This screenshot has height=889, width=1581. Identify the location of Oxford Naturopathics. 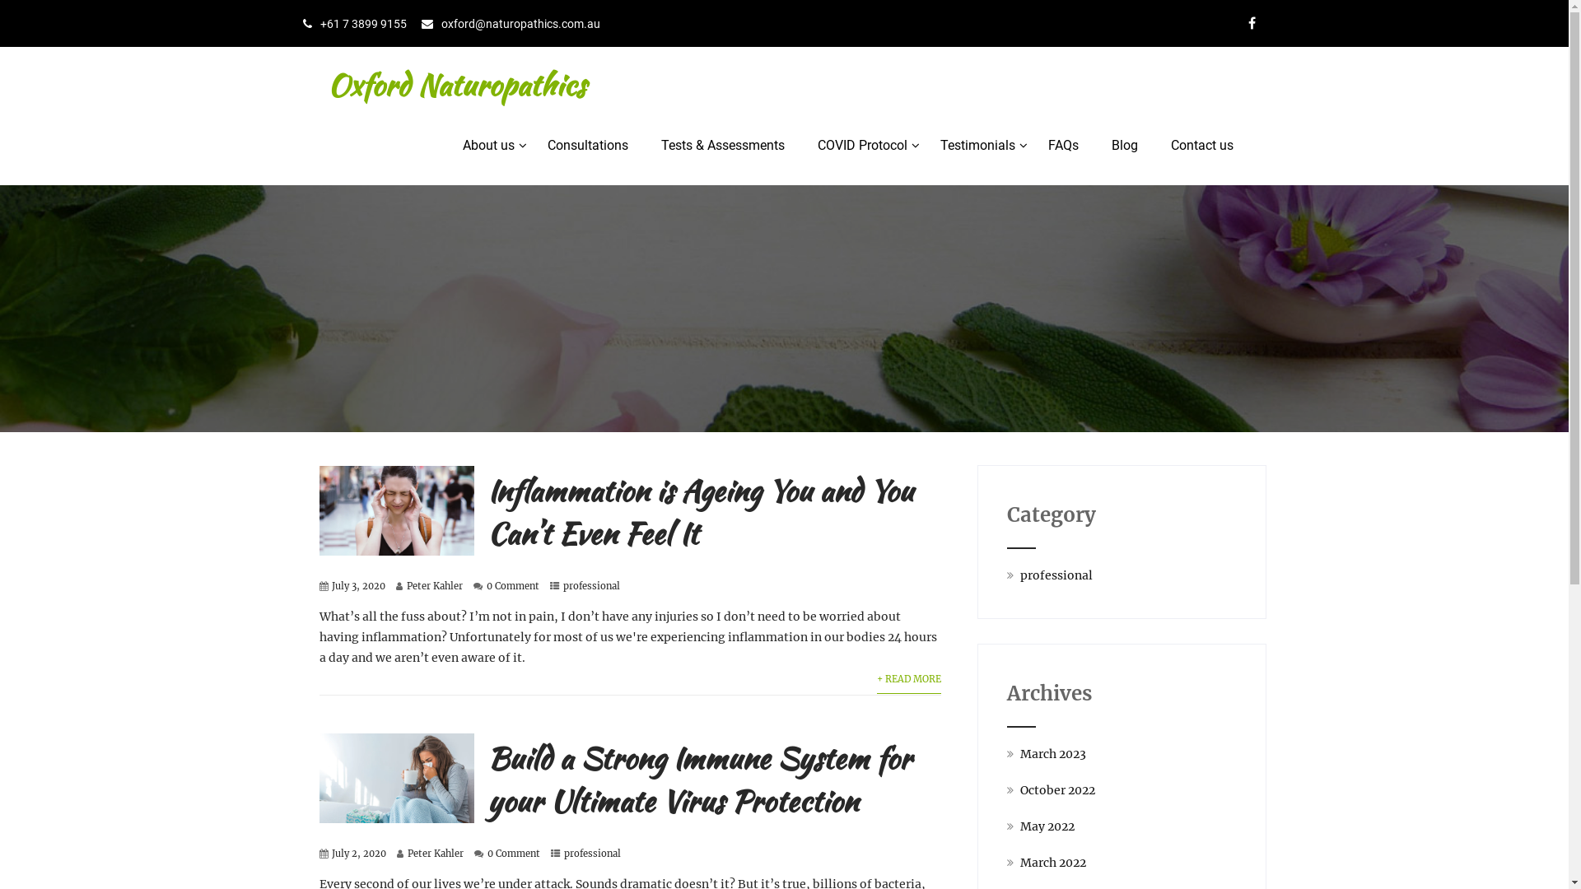
(456, 85).